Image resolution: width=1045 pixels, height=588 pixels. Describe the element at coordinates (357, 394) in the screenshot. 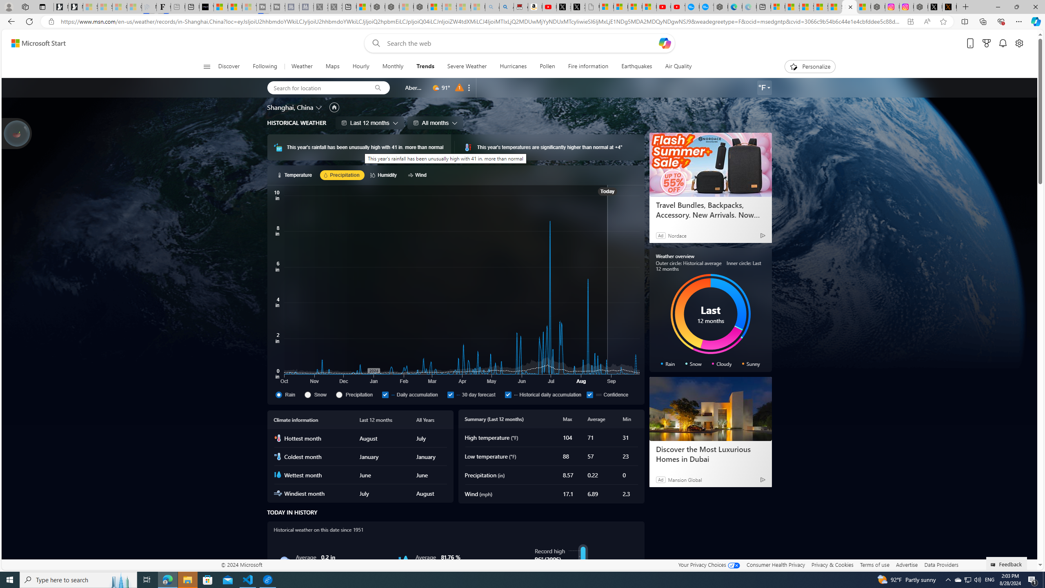

I see `Precipitation` at that location.